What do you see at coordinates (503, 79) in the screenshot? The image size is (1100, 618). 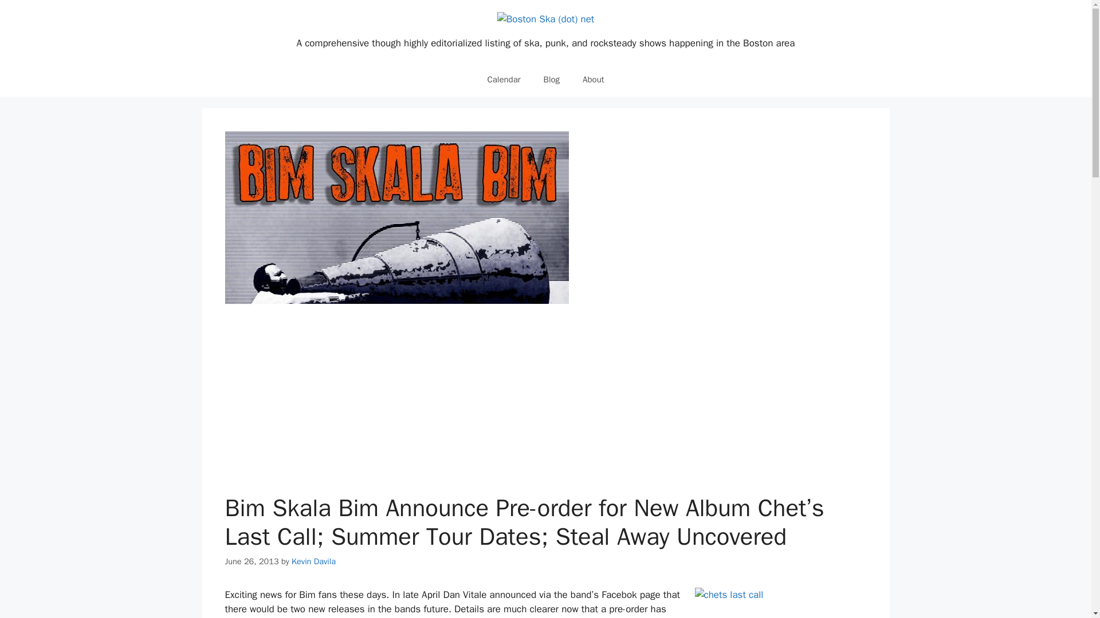 I see `Calendar` at bounding box center [503, 79].